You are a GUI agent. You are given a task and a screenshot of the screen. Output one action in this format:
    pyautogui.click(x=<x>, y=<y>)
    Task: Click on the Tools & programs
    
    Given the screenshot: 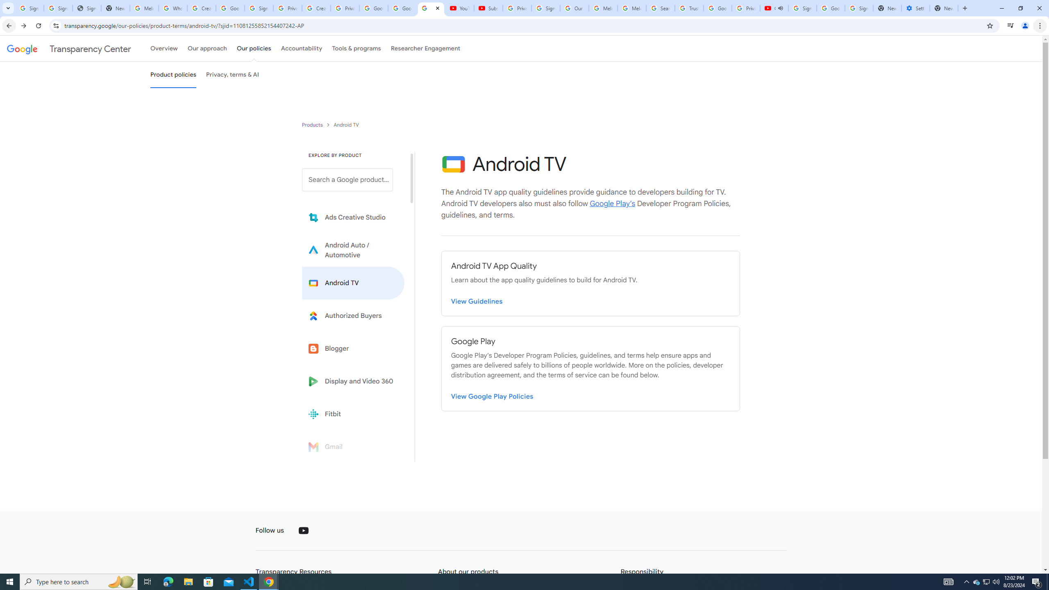 What is the action you would take?
    pyautogui.click(x=356, y=48)
    